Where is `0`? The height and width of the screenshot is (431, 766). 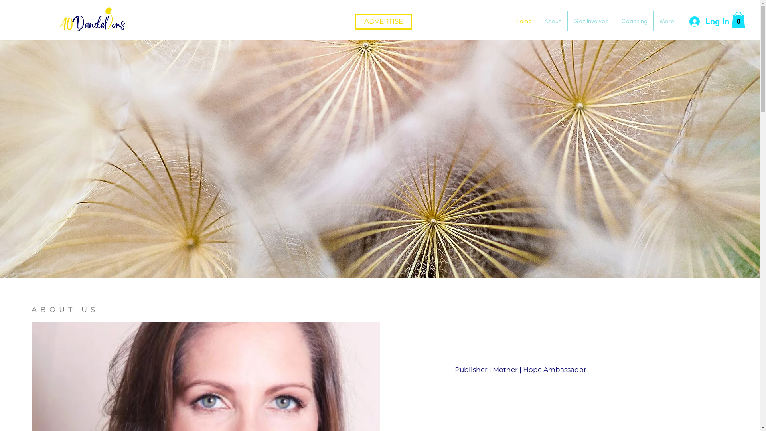
0 is located at coordinates (738, 20).